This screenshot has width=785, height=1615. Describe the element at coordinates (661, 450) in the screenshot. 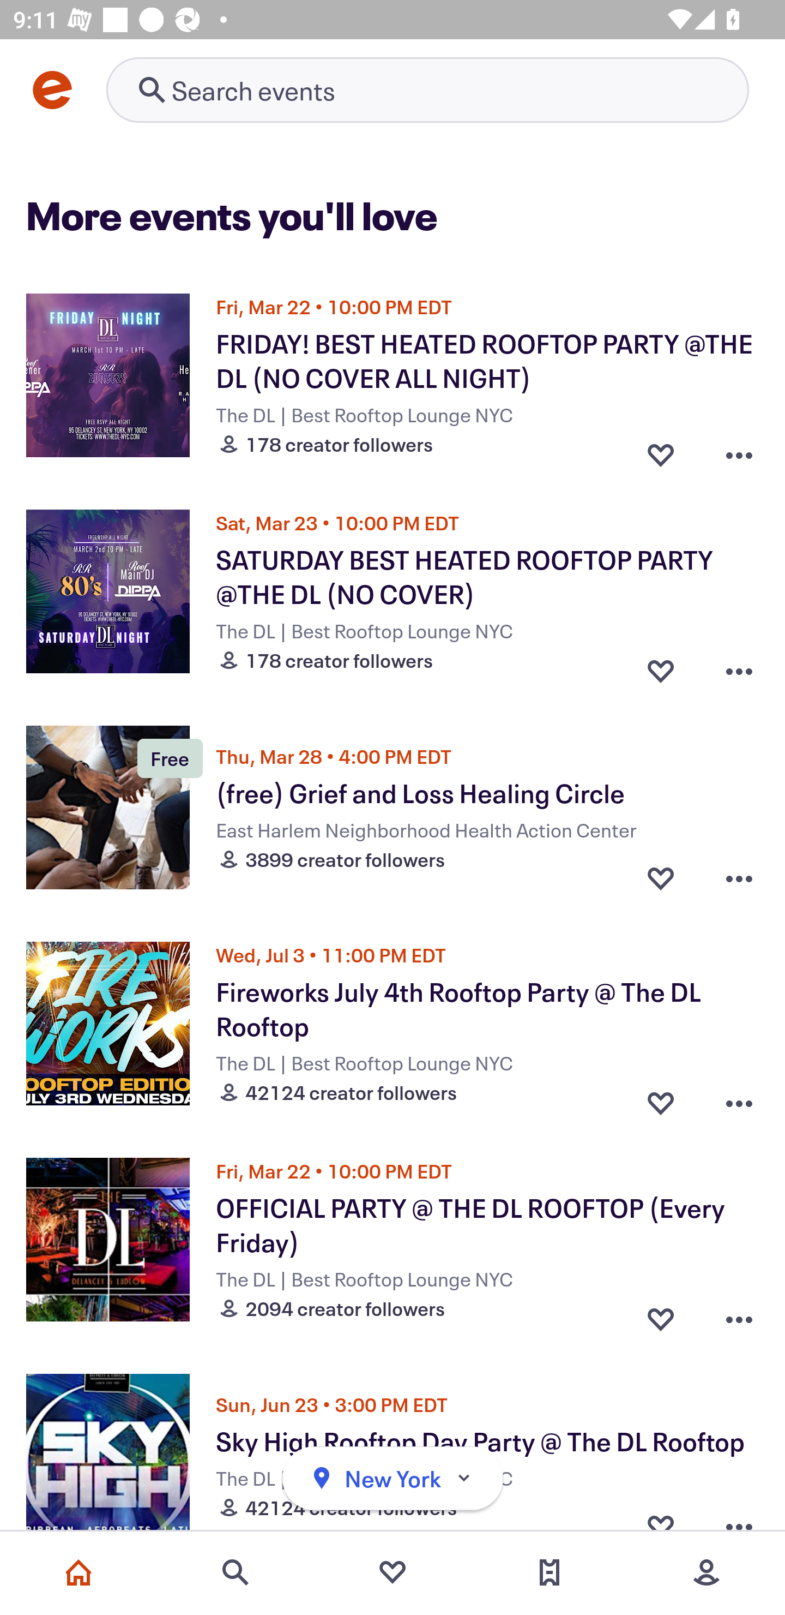

I see `Favorite button` at that location.